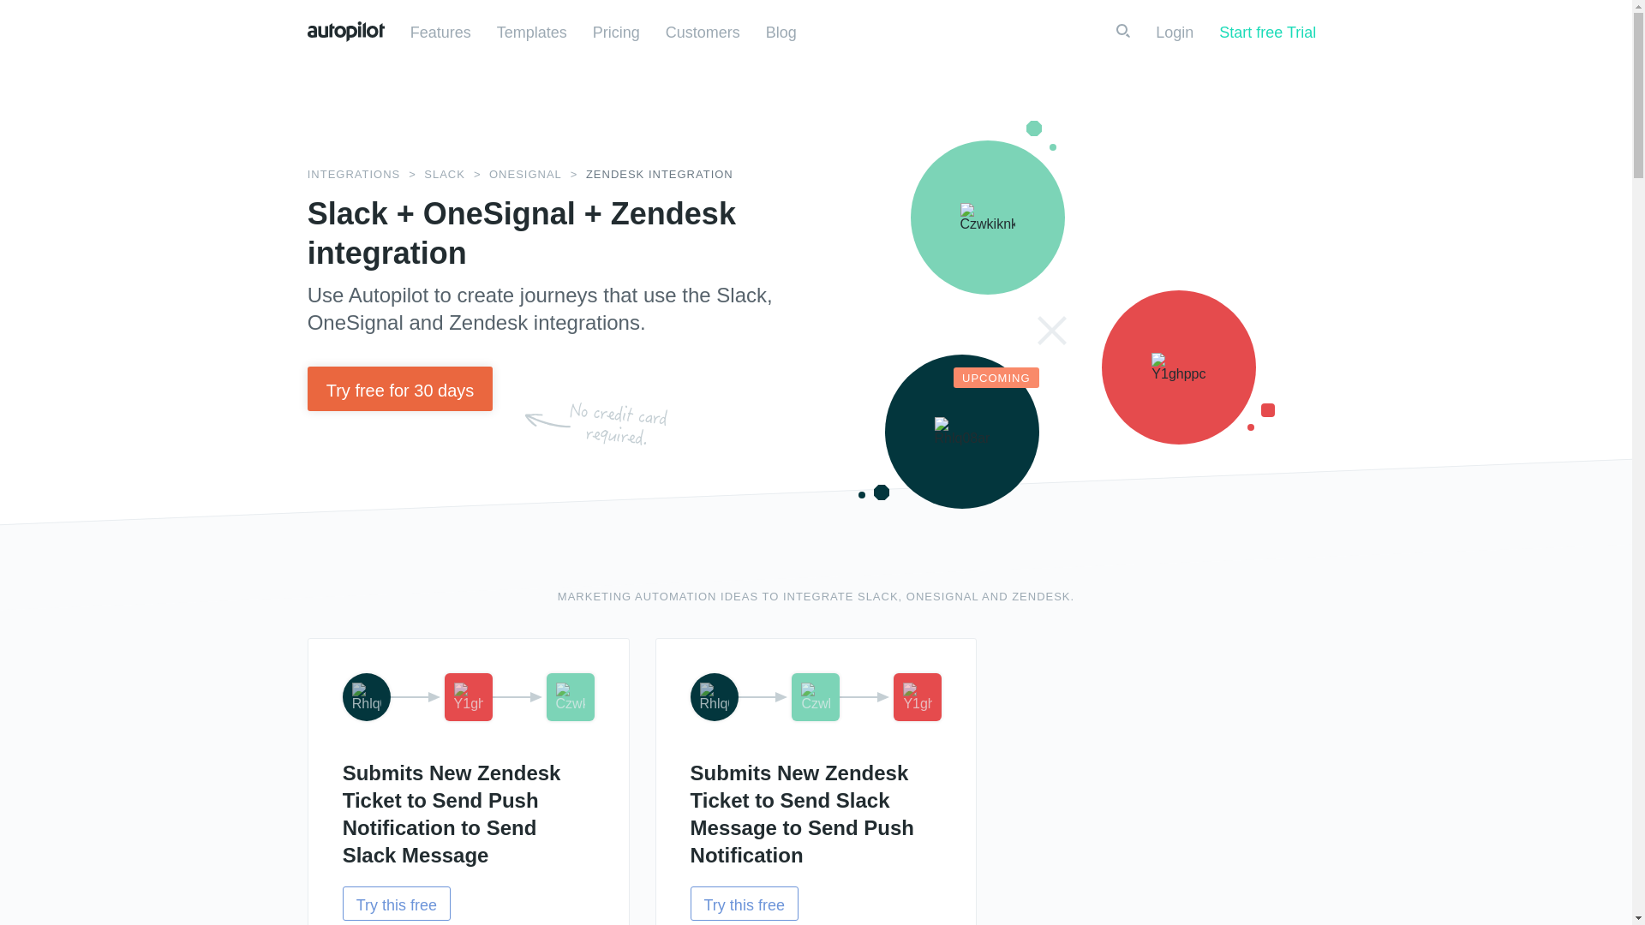 The width and height of the screenshot is (1645, 925). I want to click on Features, so click(440, 33).